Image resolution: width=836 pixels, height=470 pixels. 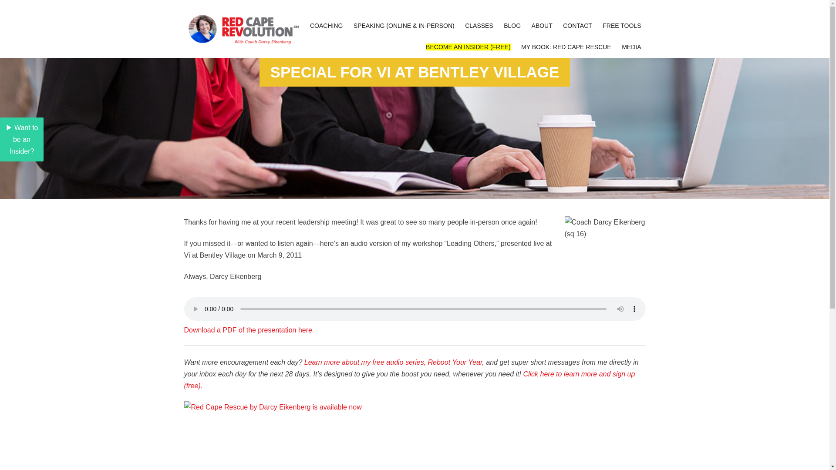 I want to click on MY BOOK: RED CAPE RESCUE, so click(x=566, y=47).